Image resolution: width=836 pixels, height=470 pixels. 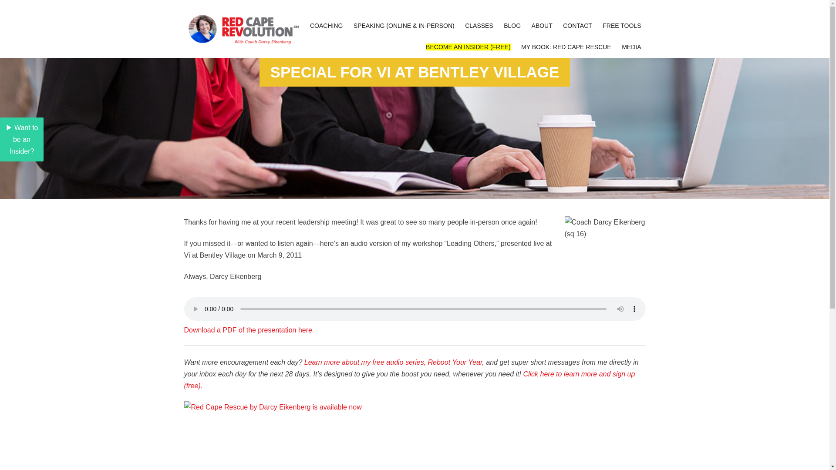 I want to click on MY BOOK: RED CAPE RESCUE, so click(x=566, y=47).